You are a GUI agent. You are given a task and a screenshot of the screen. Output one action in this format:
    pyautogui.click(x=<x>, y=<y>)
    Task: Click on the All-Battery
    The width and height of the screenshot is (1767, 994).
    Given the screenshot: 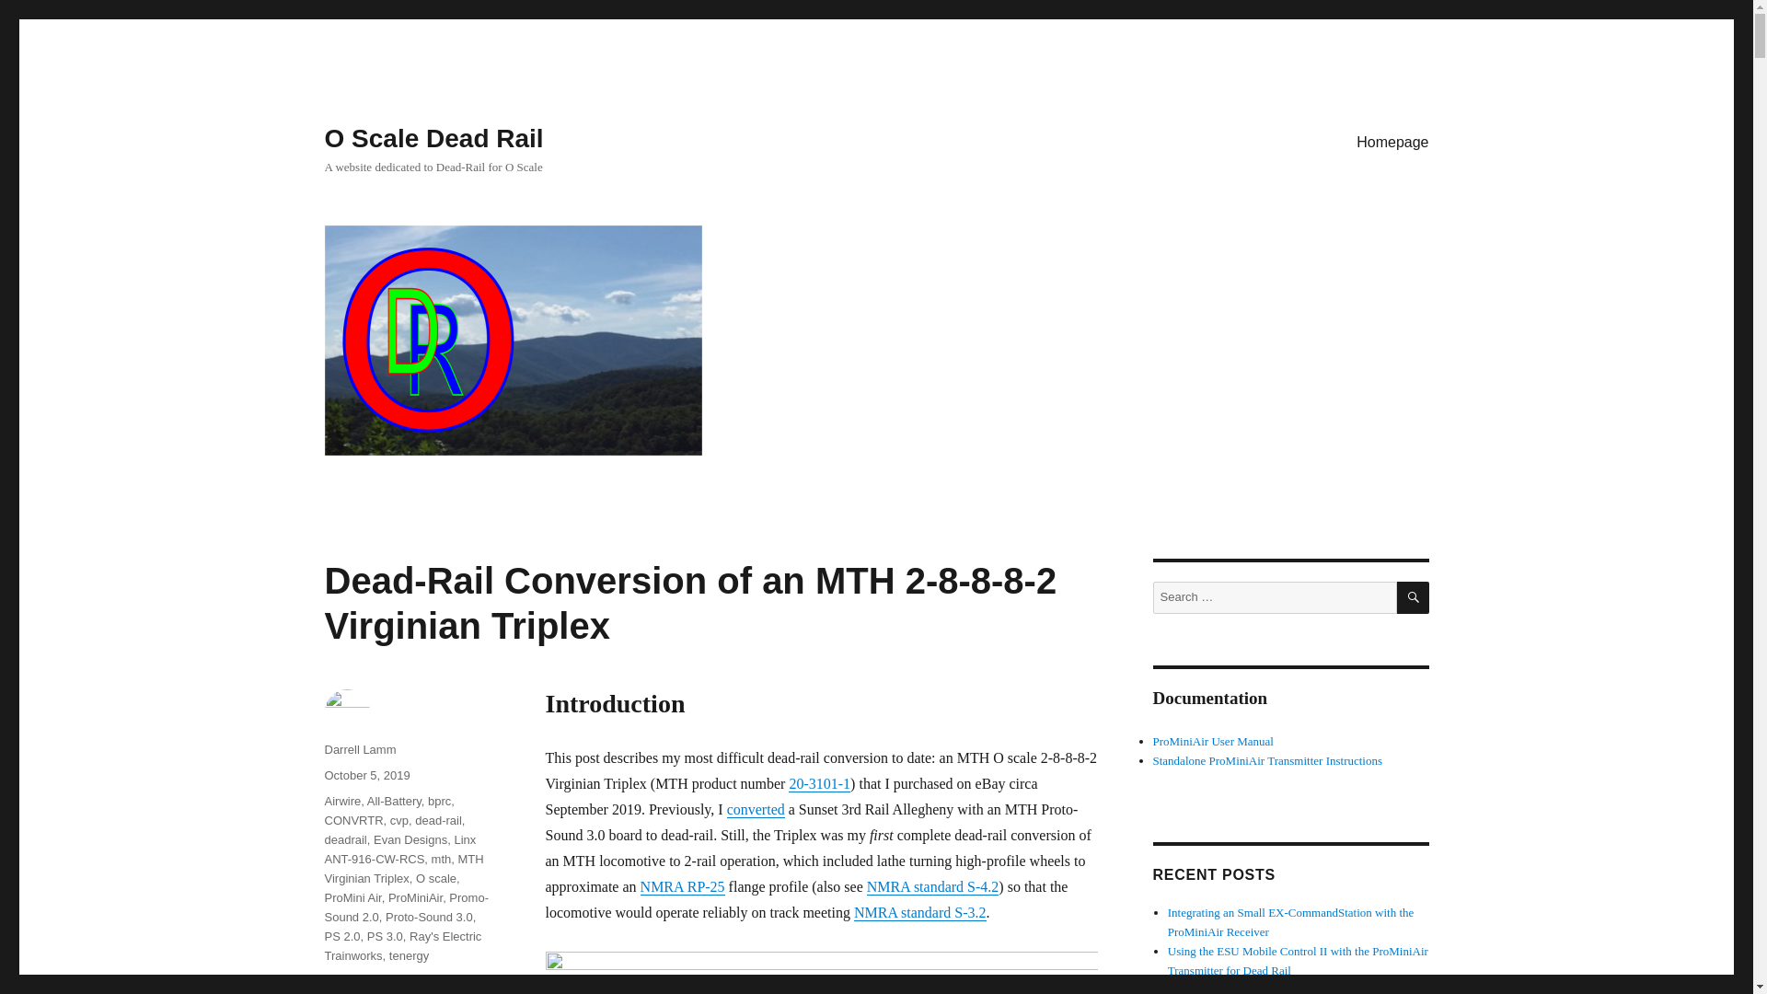 What is the action you would take?
    pyautogui.click(x=394, y=801)
    